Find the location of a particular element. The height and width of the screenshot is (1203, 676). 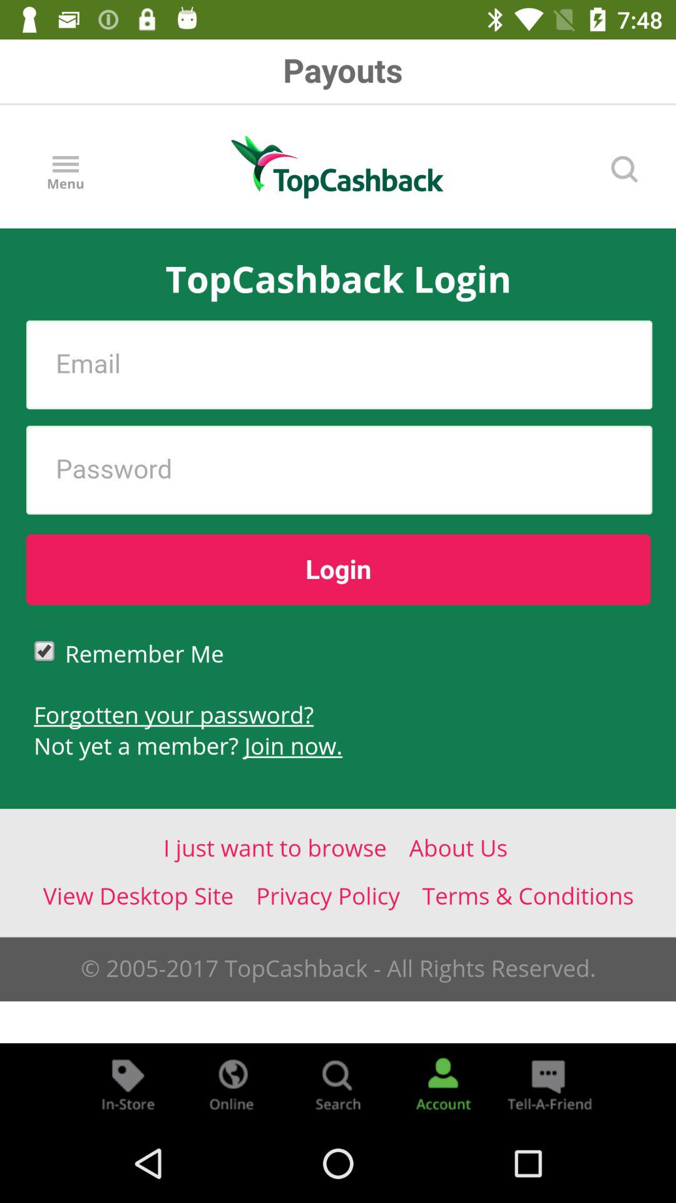

account is located at coordinates (443, 1084).